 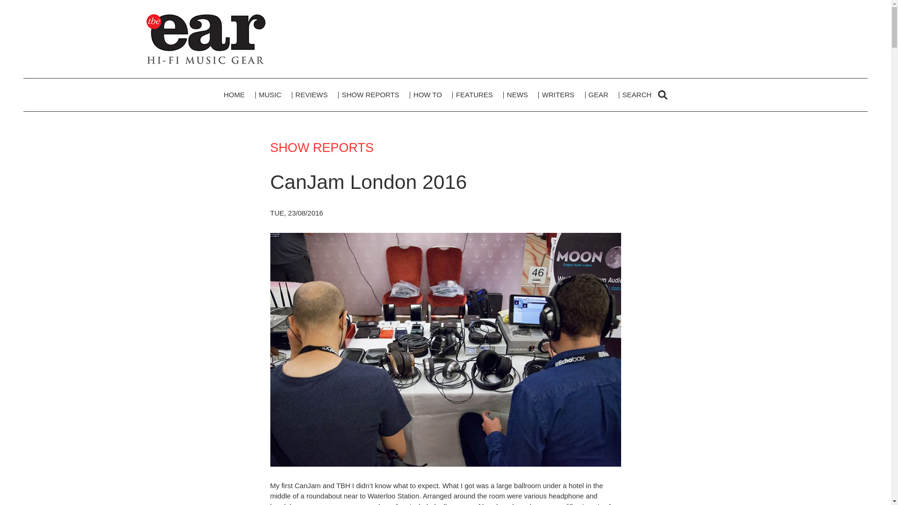 What do you see at coordinates (645, 94) in the screenshot?
I see `SEARCH` at bounding box center [645, 94].